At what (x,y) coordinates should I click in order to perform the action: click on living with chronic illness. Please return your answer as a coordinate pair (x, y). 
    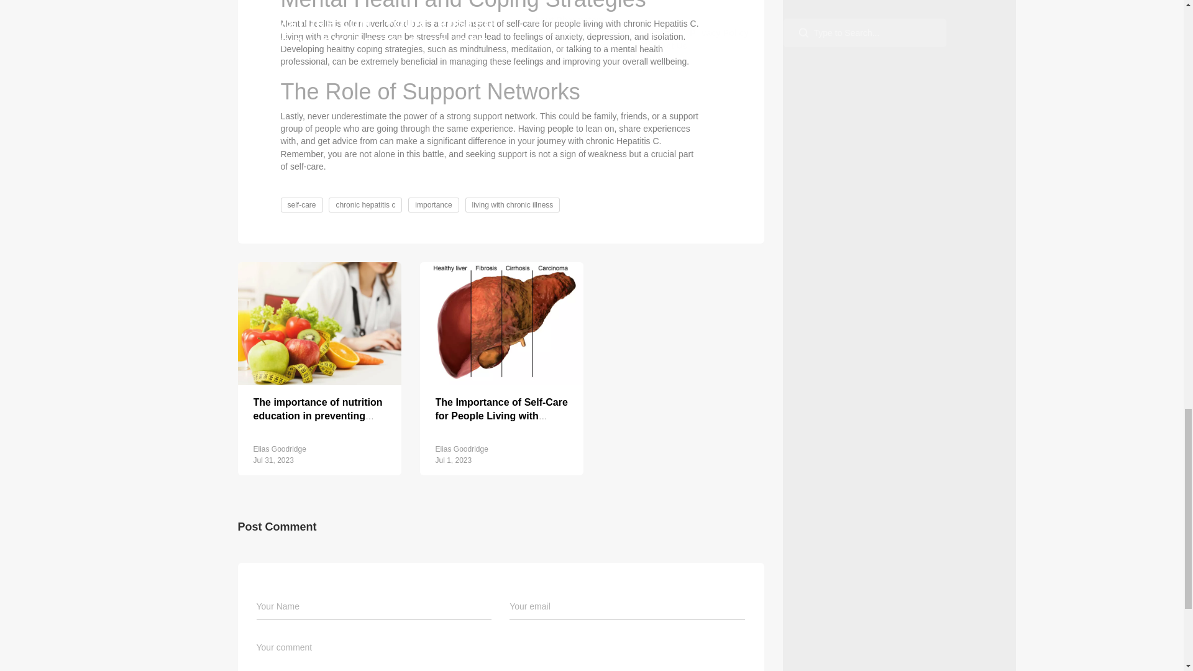
    Looking at the image, I should click on (513, 205).